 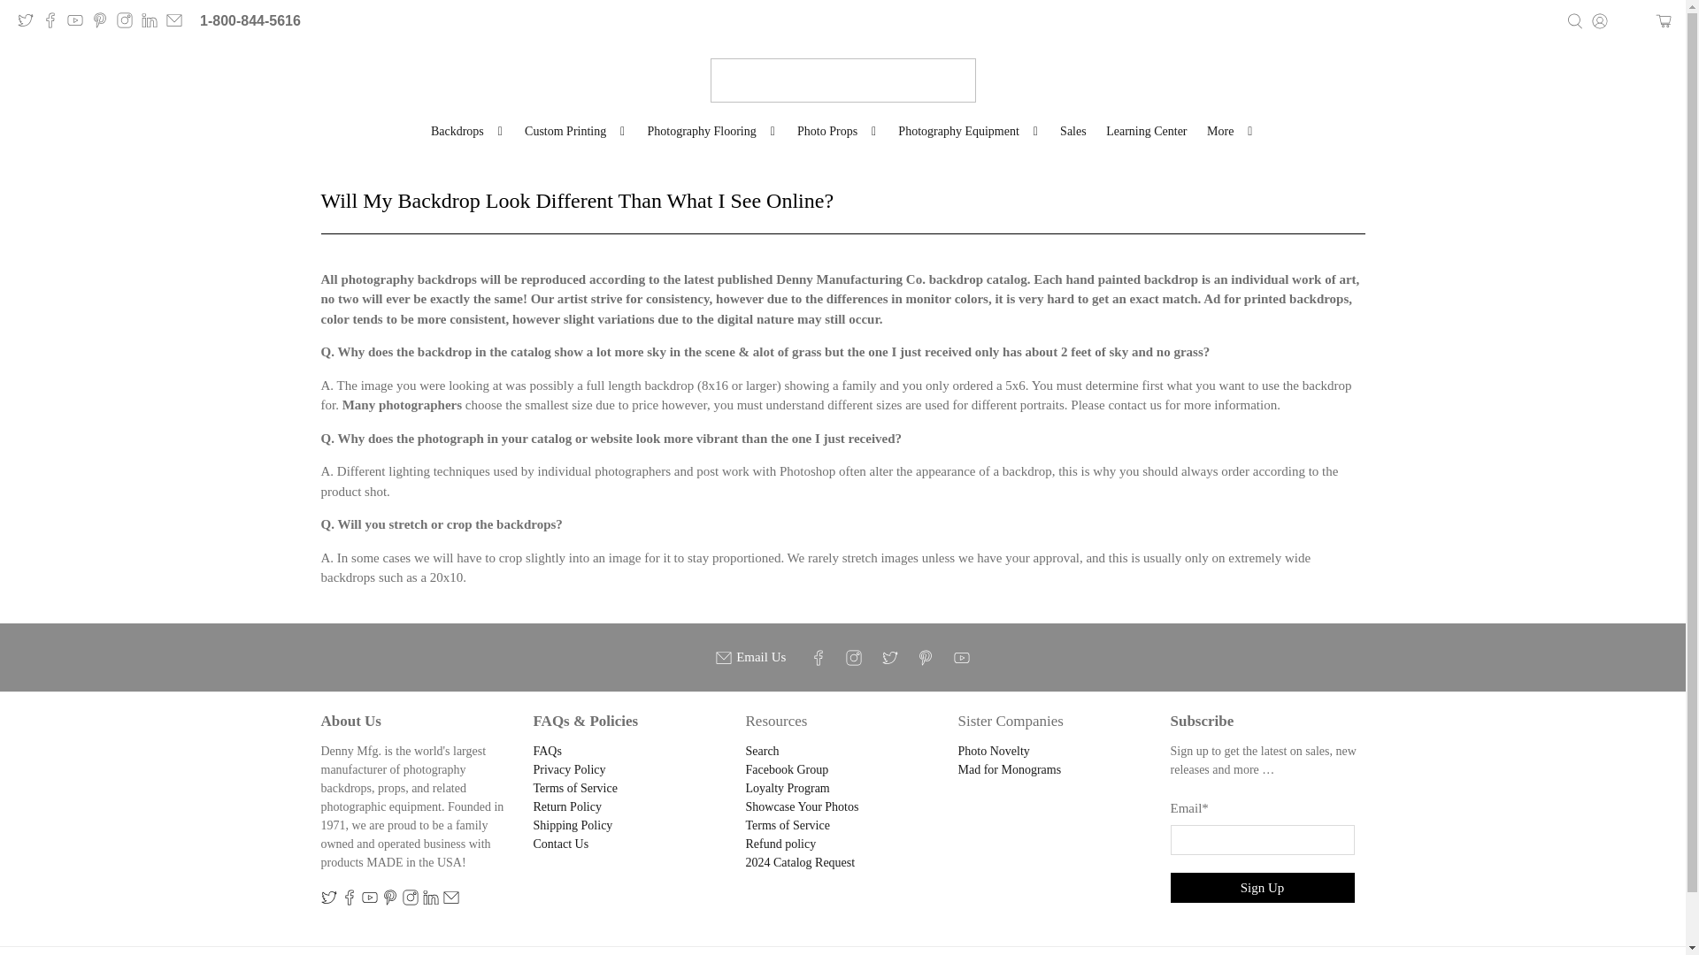 What do you see at coordinates (80, 23) in the screenshot?
I see `Denny Manufacturing on YouTube` at bounding box center [80, 23].